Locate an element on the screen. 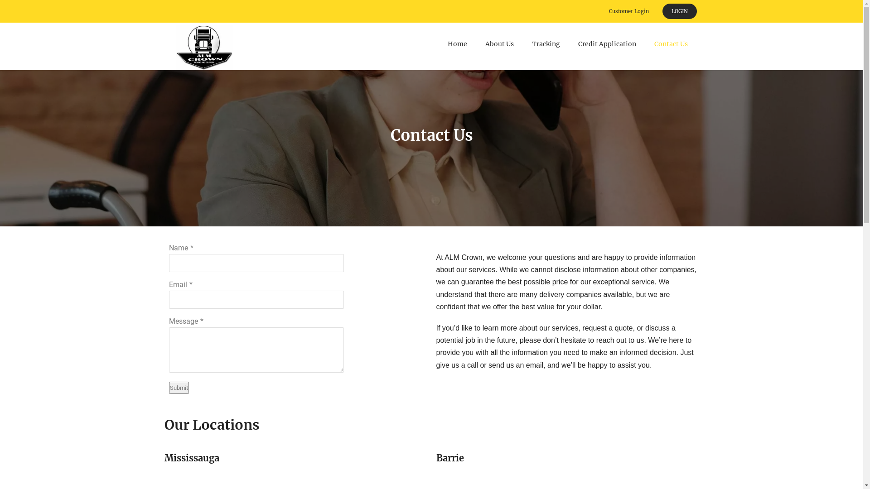 The width and height of the screenshot is (870, 489). Contact Us is located at coordinates (671, 44).